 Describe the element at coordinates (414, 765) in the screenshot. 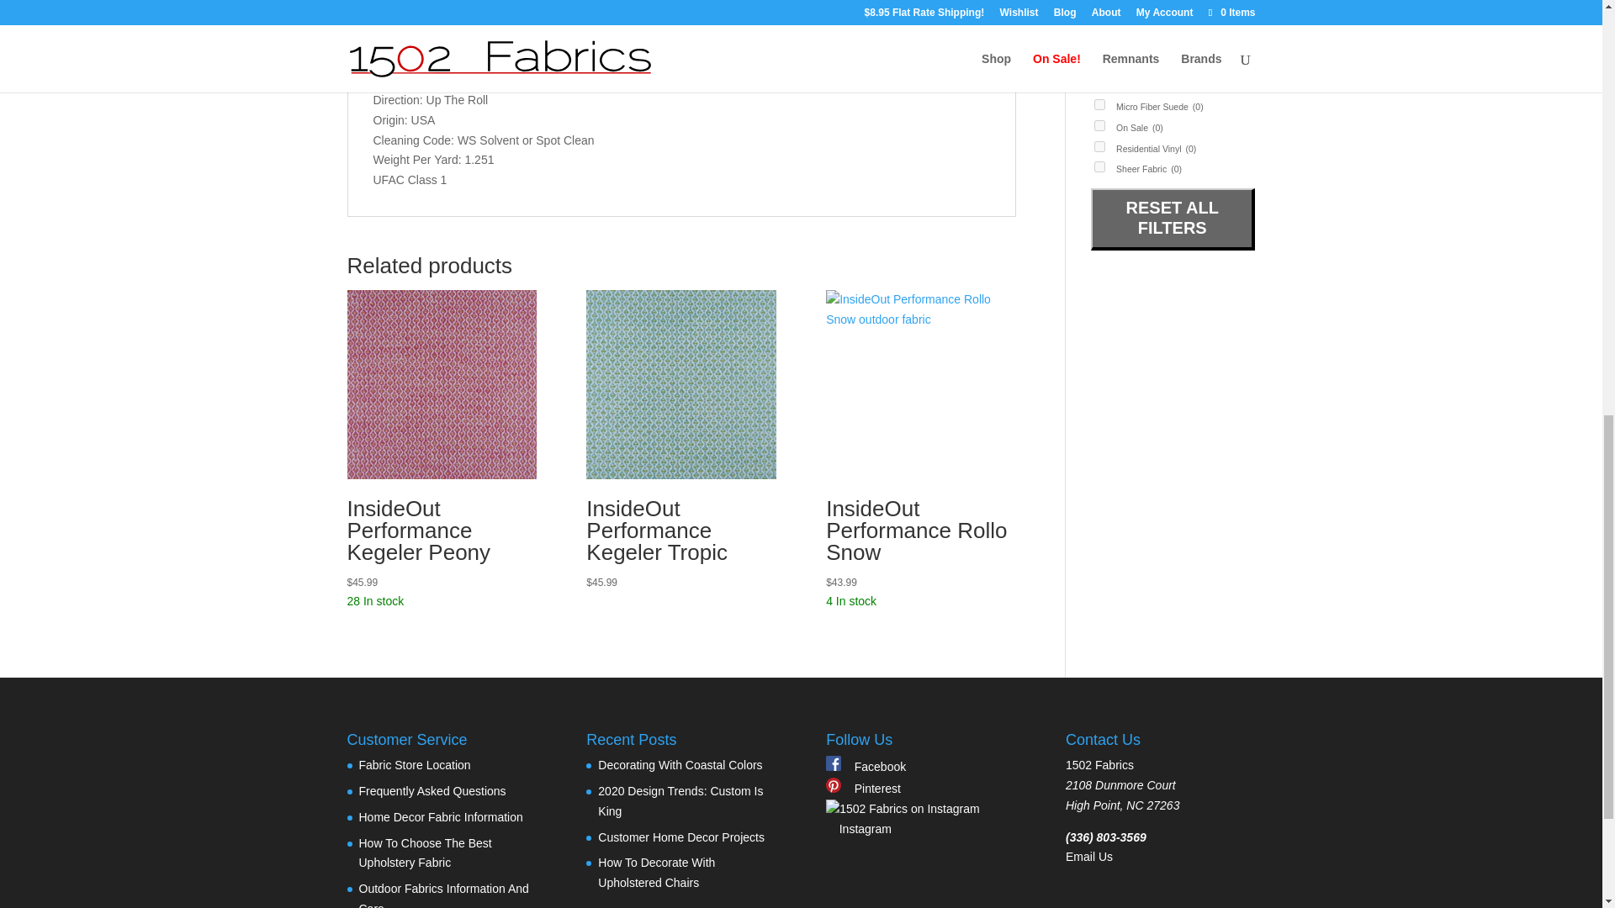

I see `Fabric Store Location` at that location.